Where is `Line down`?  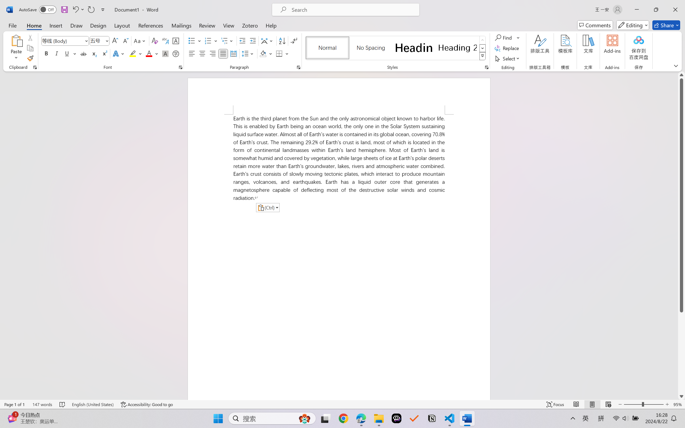
Line down is located at coordinates (682, 396).